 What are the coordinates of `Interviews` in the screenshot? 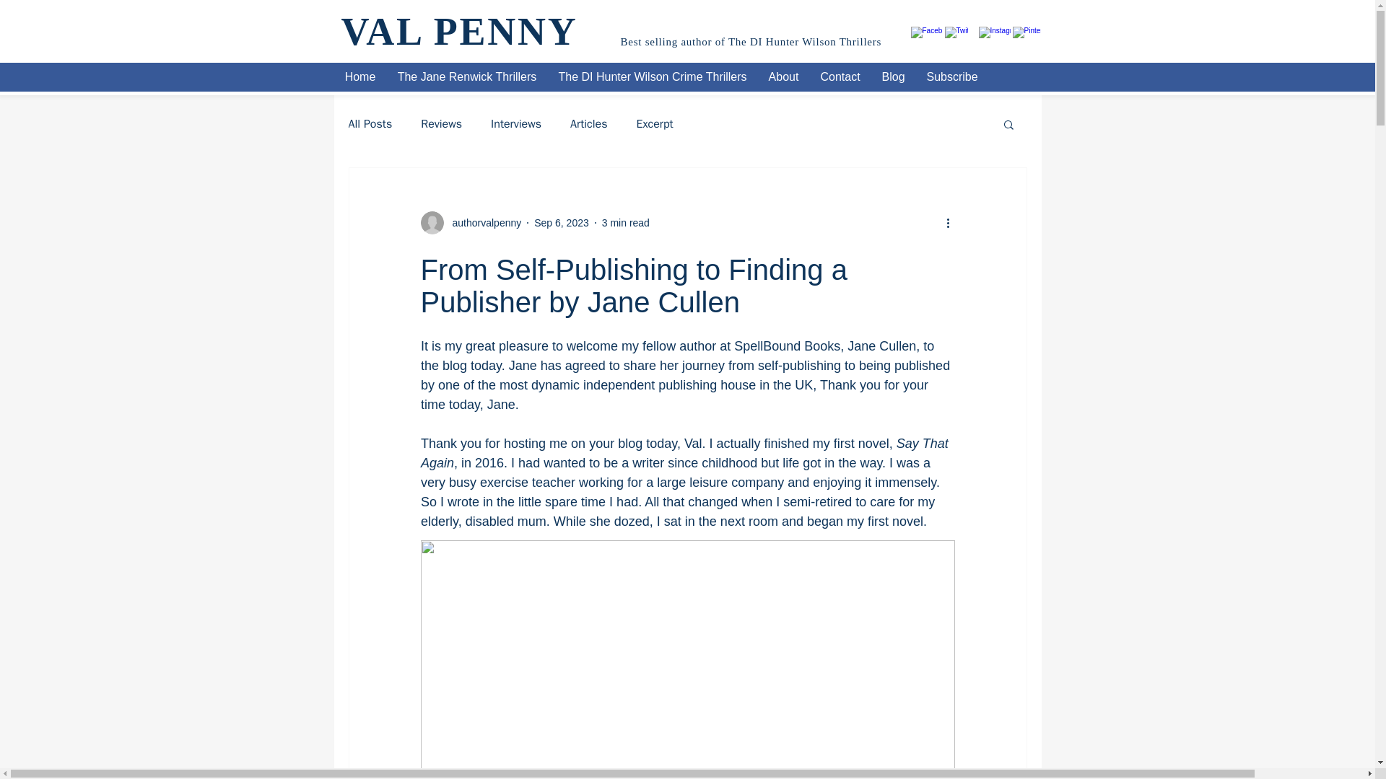 It's located at (515, 124).